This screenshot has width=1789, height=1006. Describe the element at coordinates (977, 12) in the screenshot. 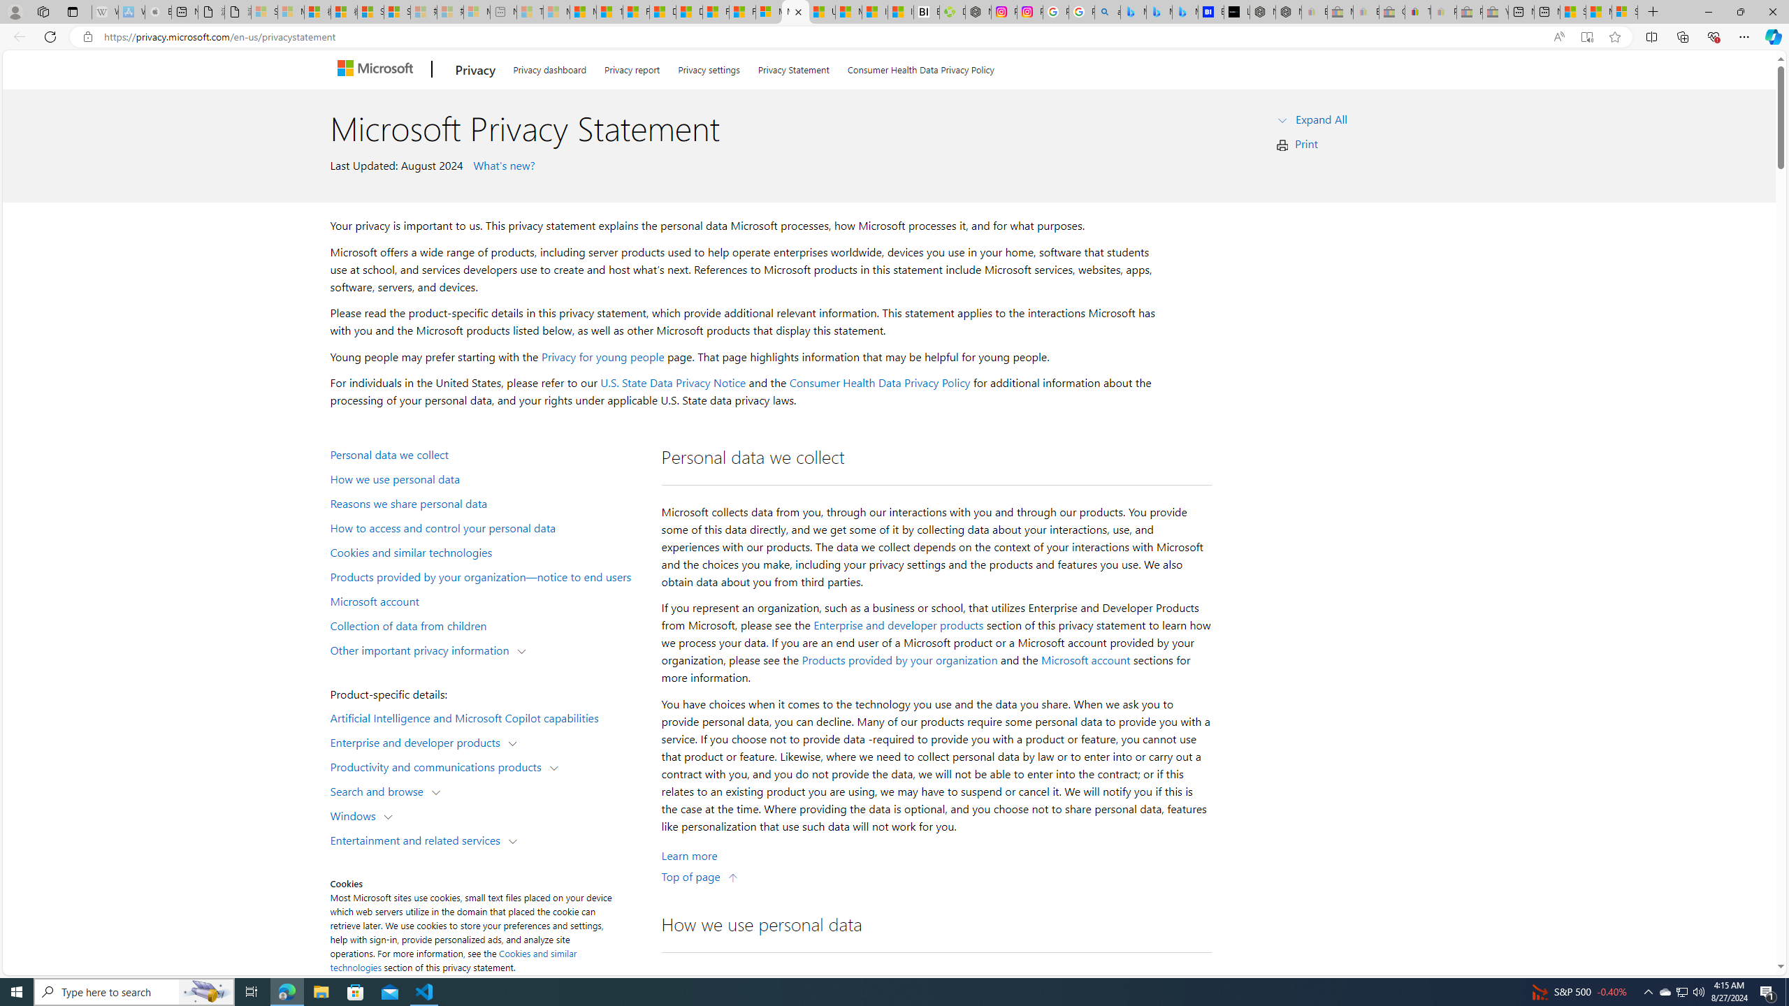

I see `Nordace - Nordace Edin Collection` at that location.